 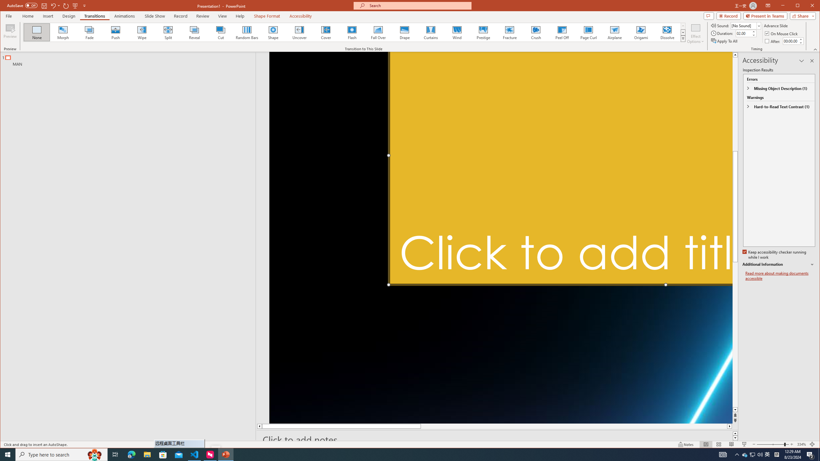 I want to click on Duration, so click(x=743, y=33).